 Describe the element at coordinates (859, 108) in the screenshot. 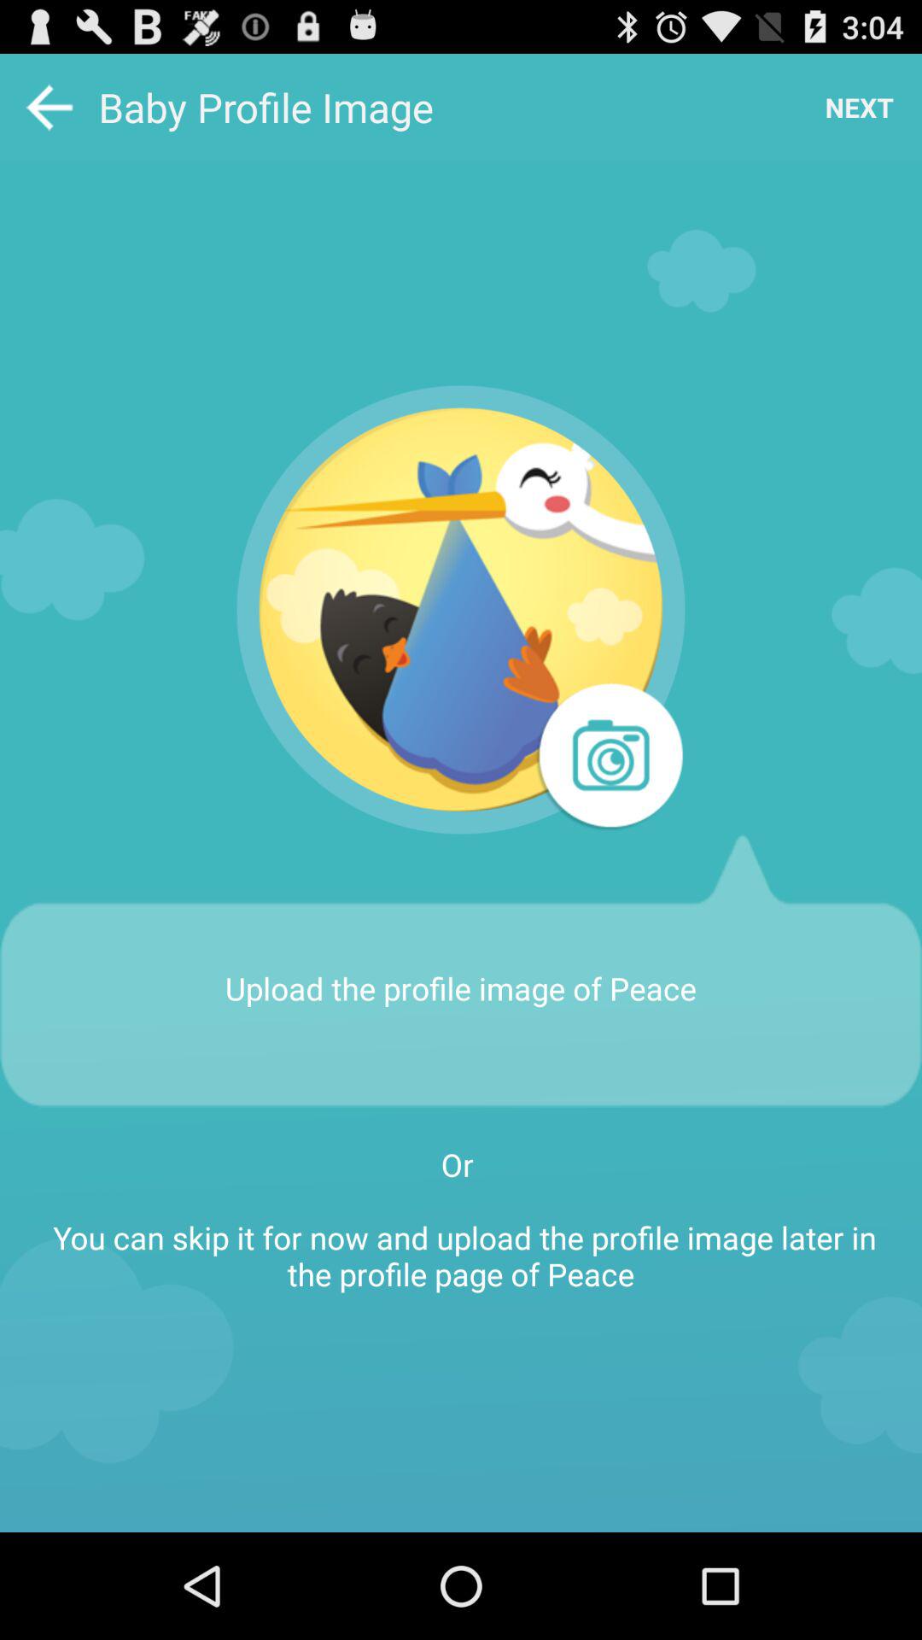

I see `tap the icon at the top right corner` at that location.